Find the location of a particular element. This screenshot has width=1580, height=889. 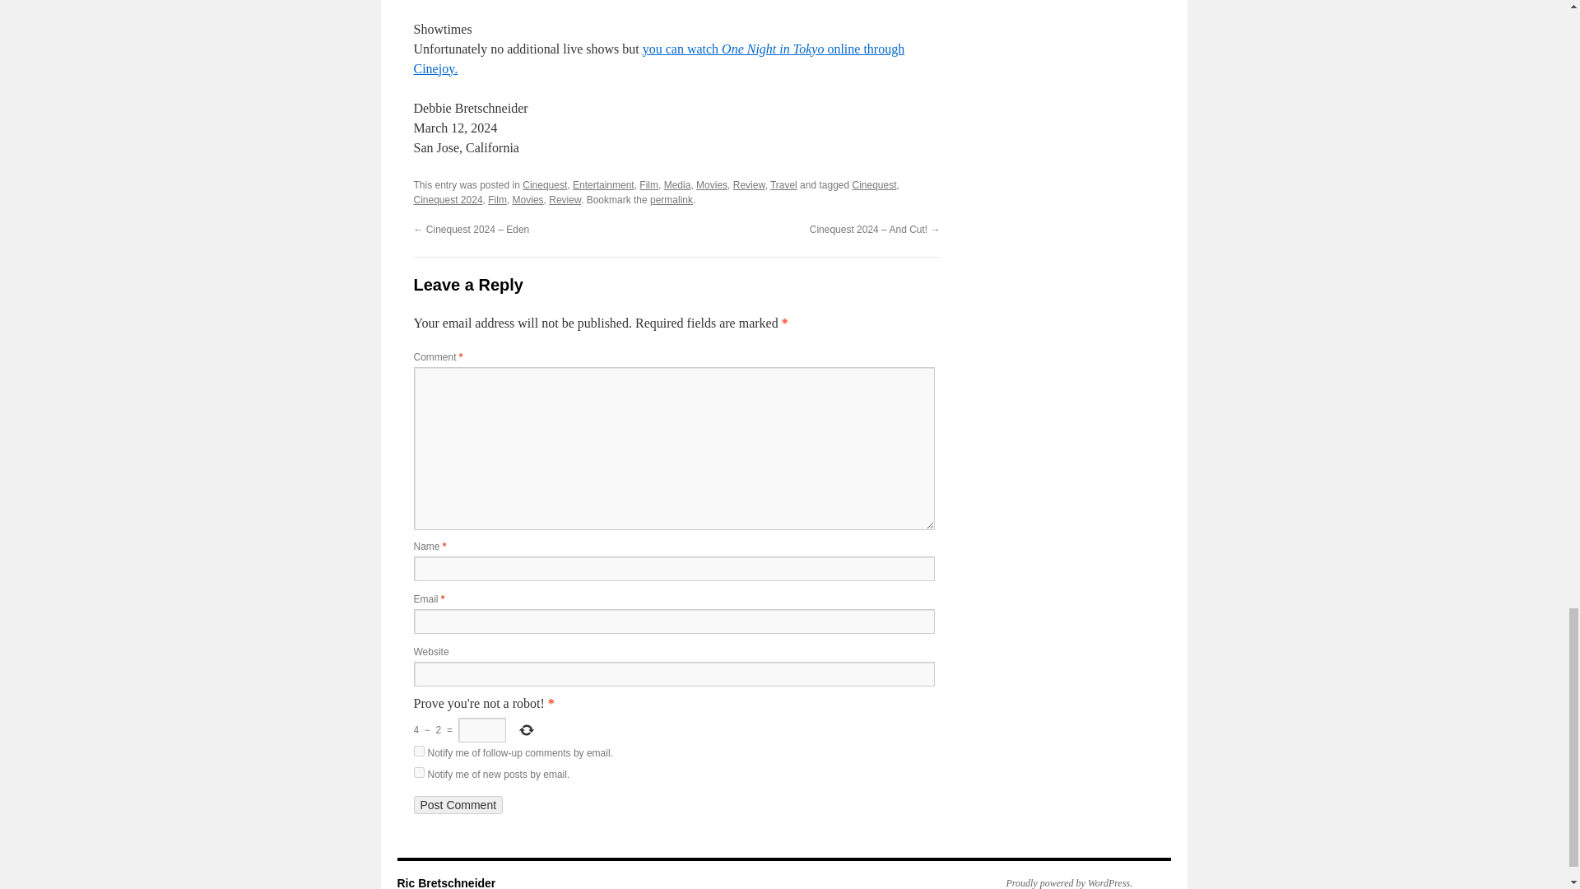

Review is located at coordinates (565, 199).